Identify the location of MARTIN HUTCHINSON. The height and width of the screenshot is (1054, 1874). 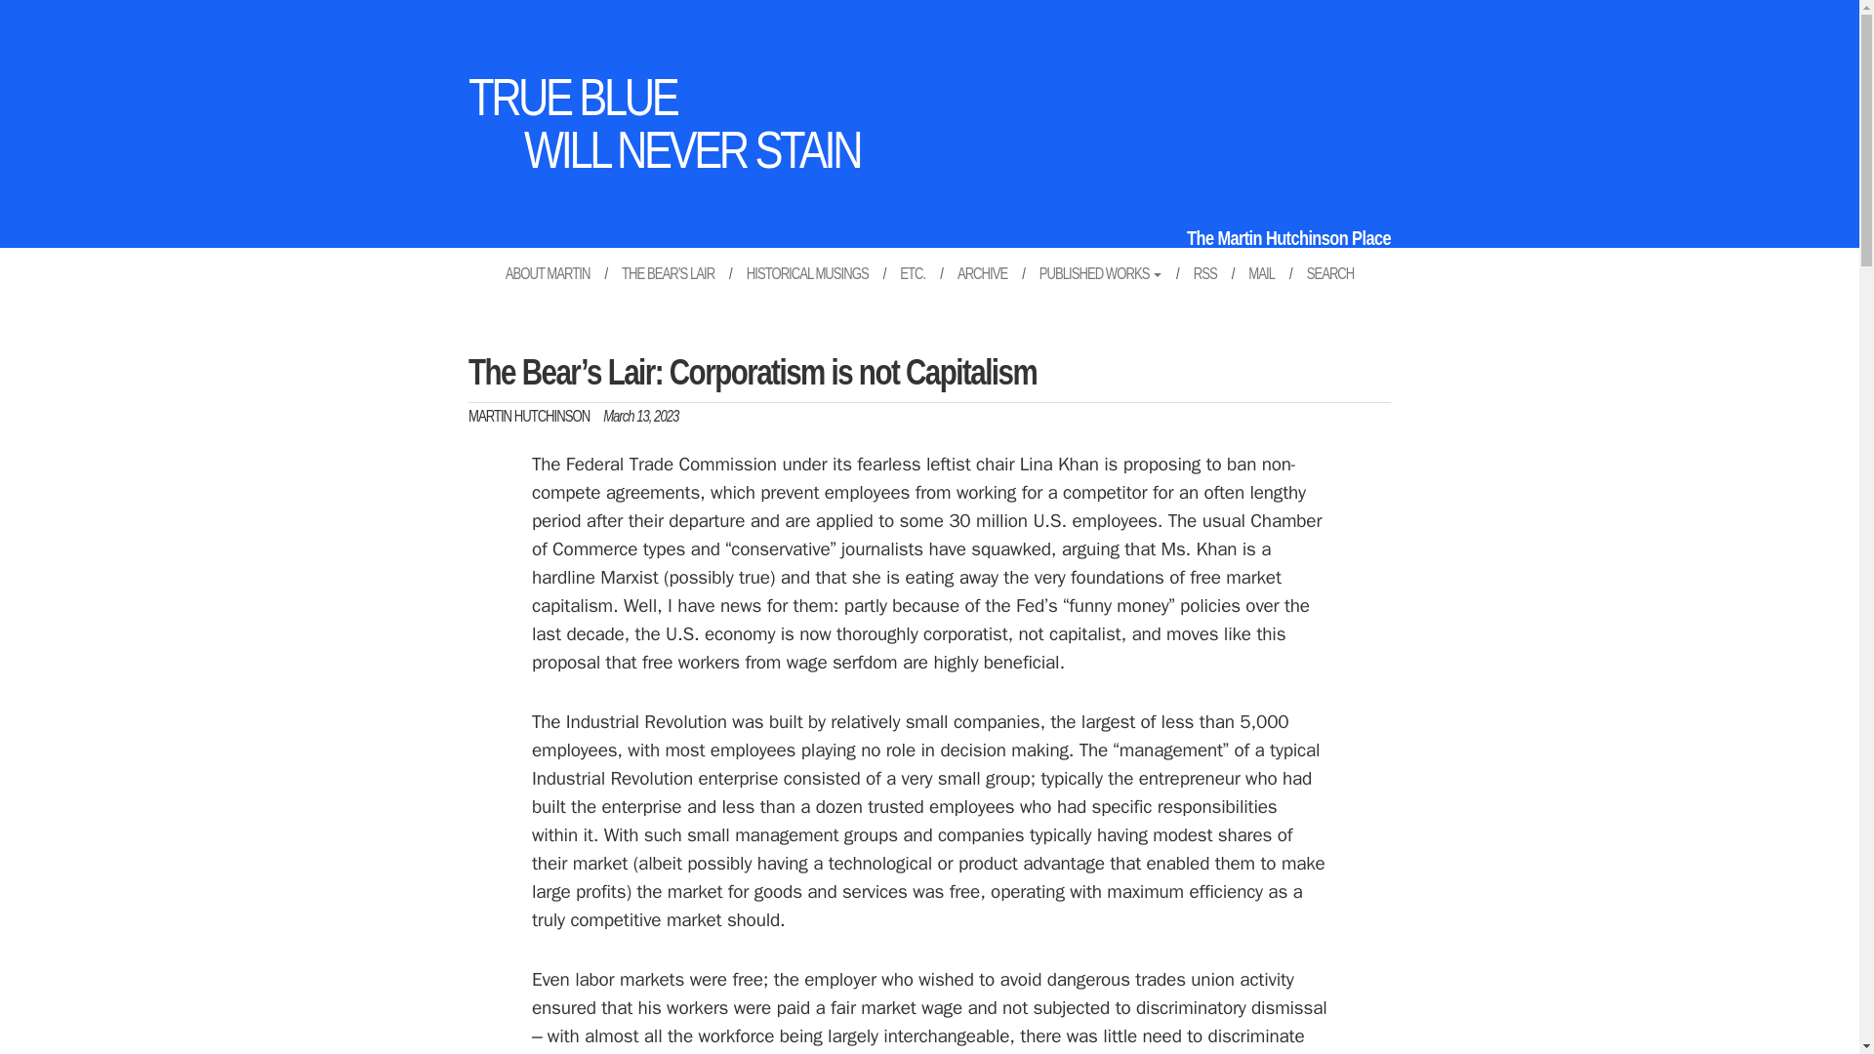
(664, 122).